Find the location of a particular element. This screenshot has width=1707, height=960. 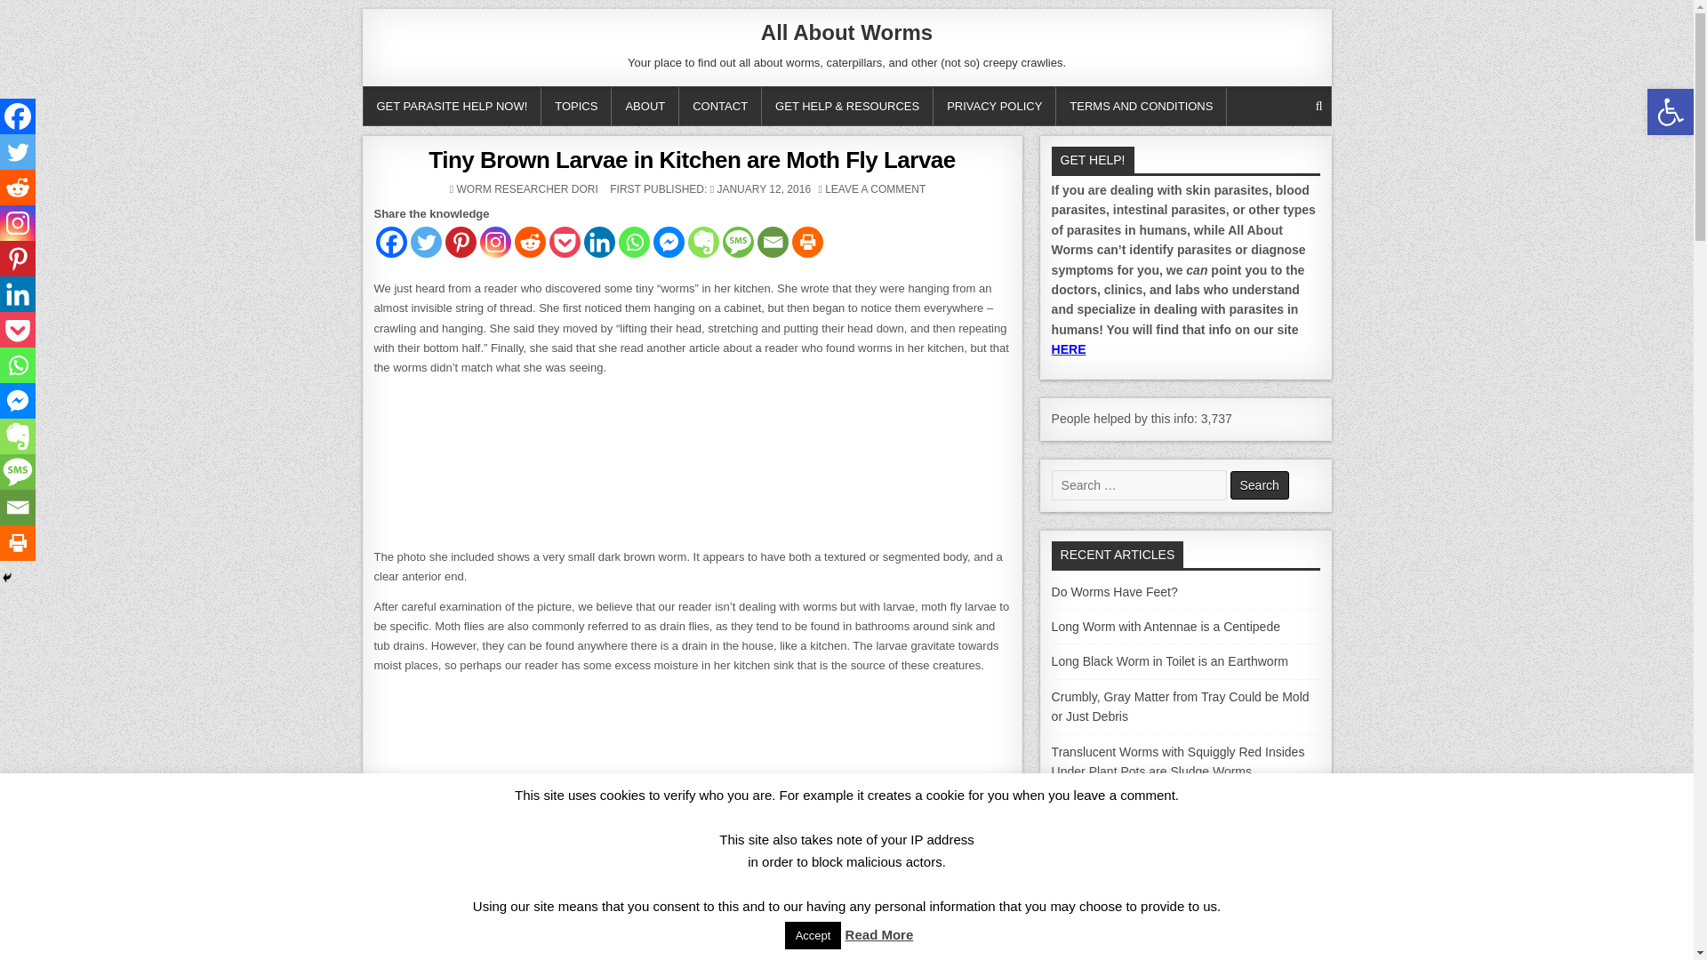

Tiny Brown Larvae in Kitchen are Moth Fly Larvae is located at coordinates (691, 160).